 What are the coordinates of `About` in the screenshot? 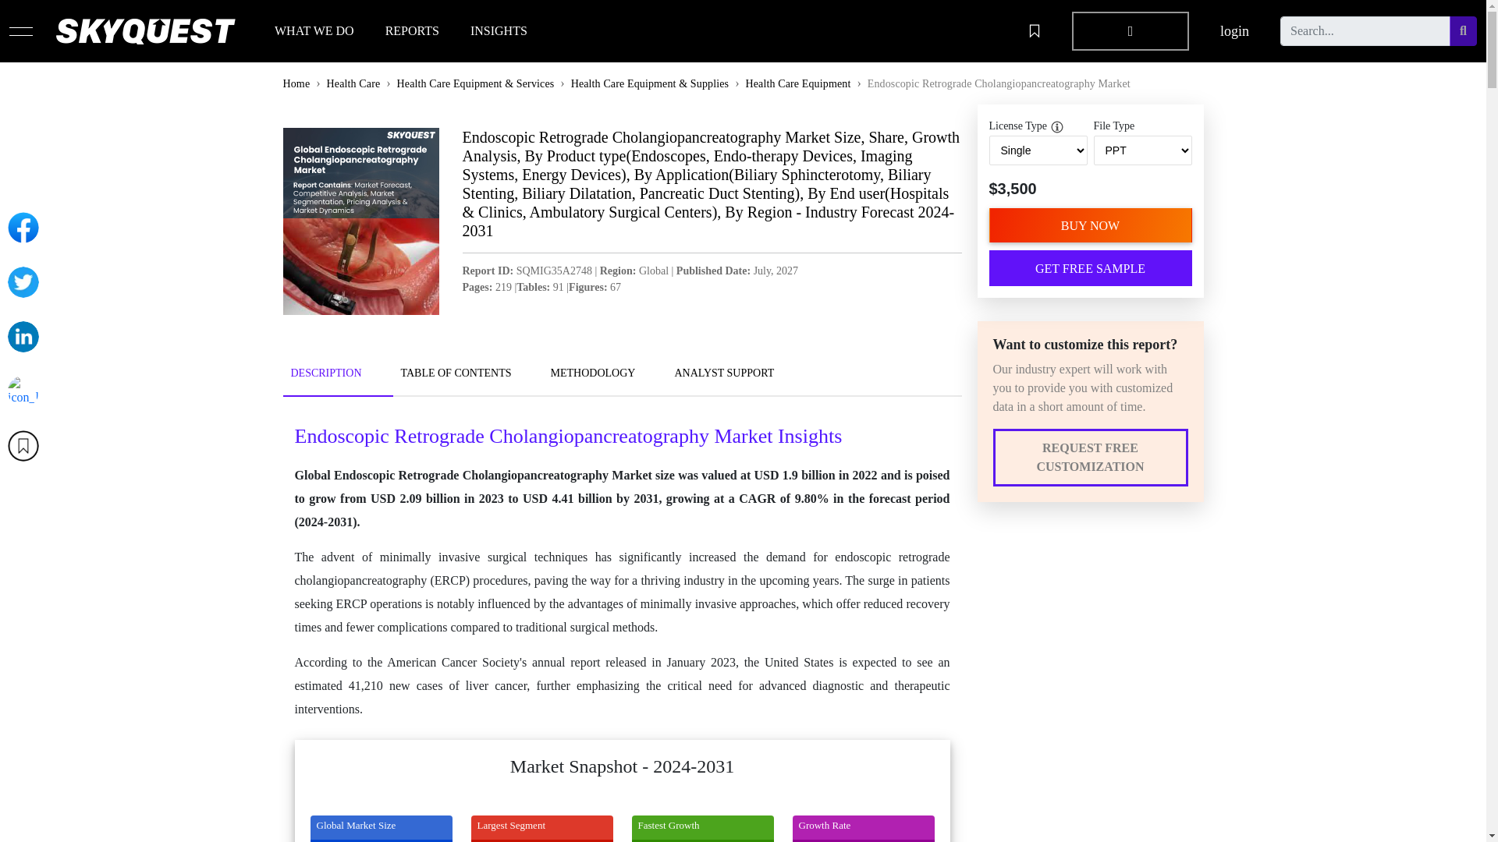 It's located at (317, 596).